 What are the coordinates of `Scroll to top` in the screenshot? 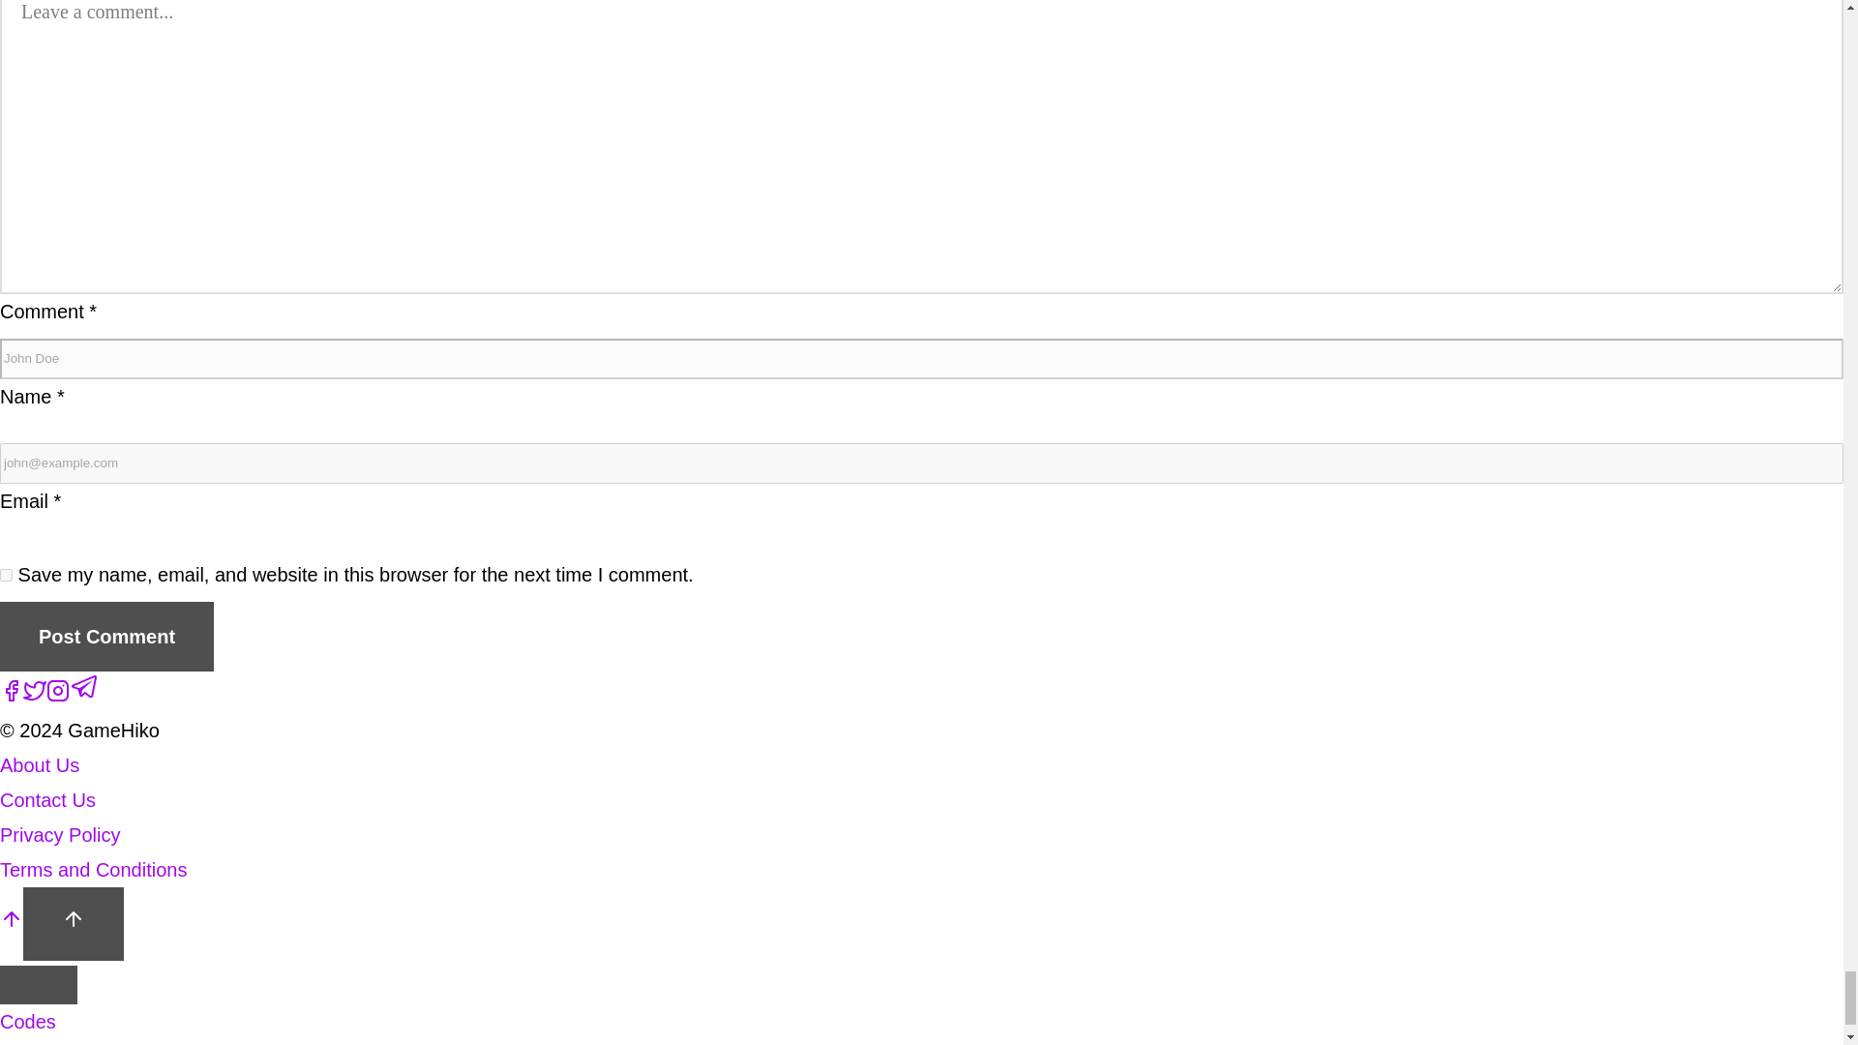 It's located at (74, 919).